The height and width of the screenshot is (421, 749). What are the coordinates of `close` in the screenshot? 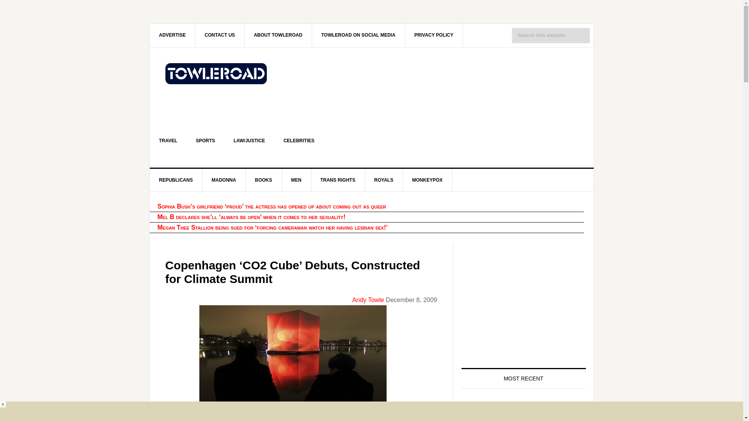 It's located at (3, 405).